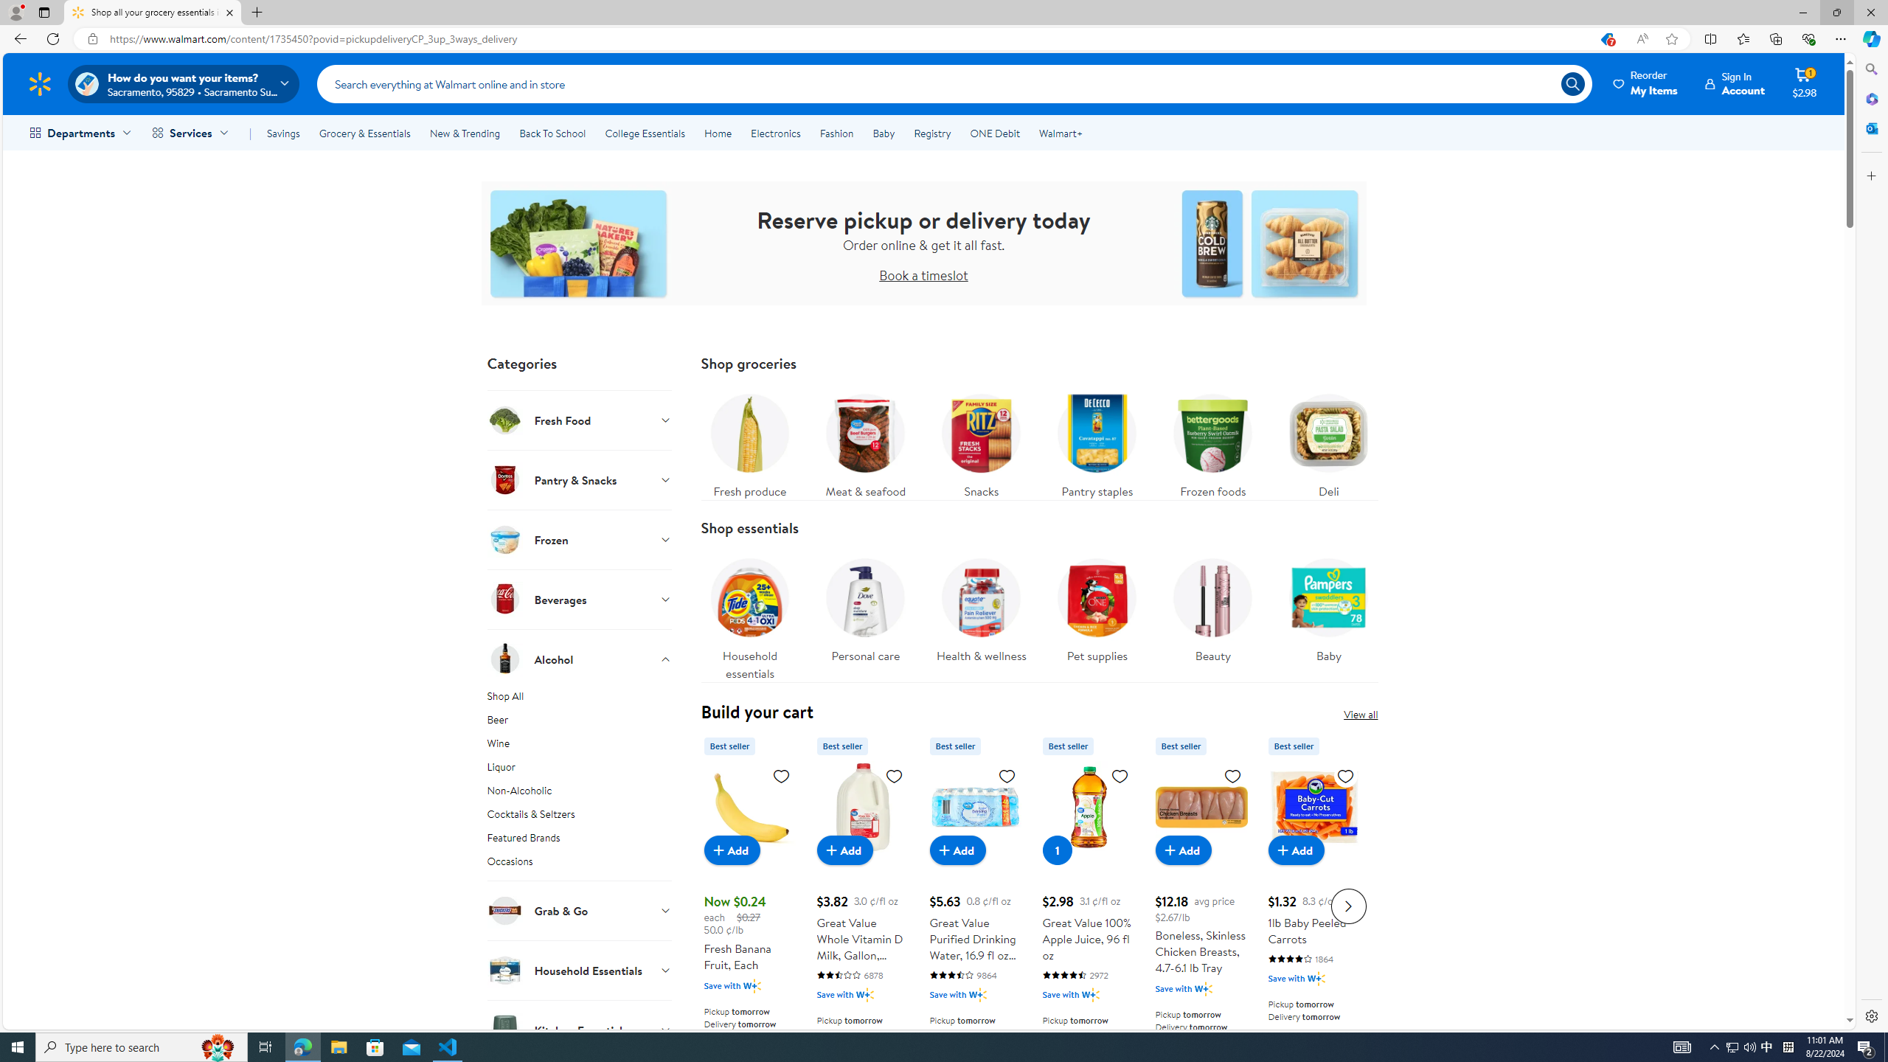  What do you see at coordinates (580, 479) in the screenshot?
I see `Pantry & Snacks` at bounding box center [580, 479].